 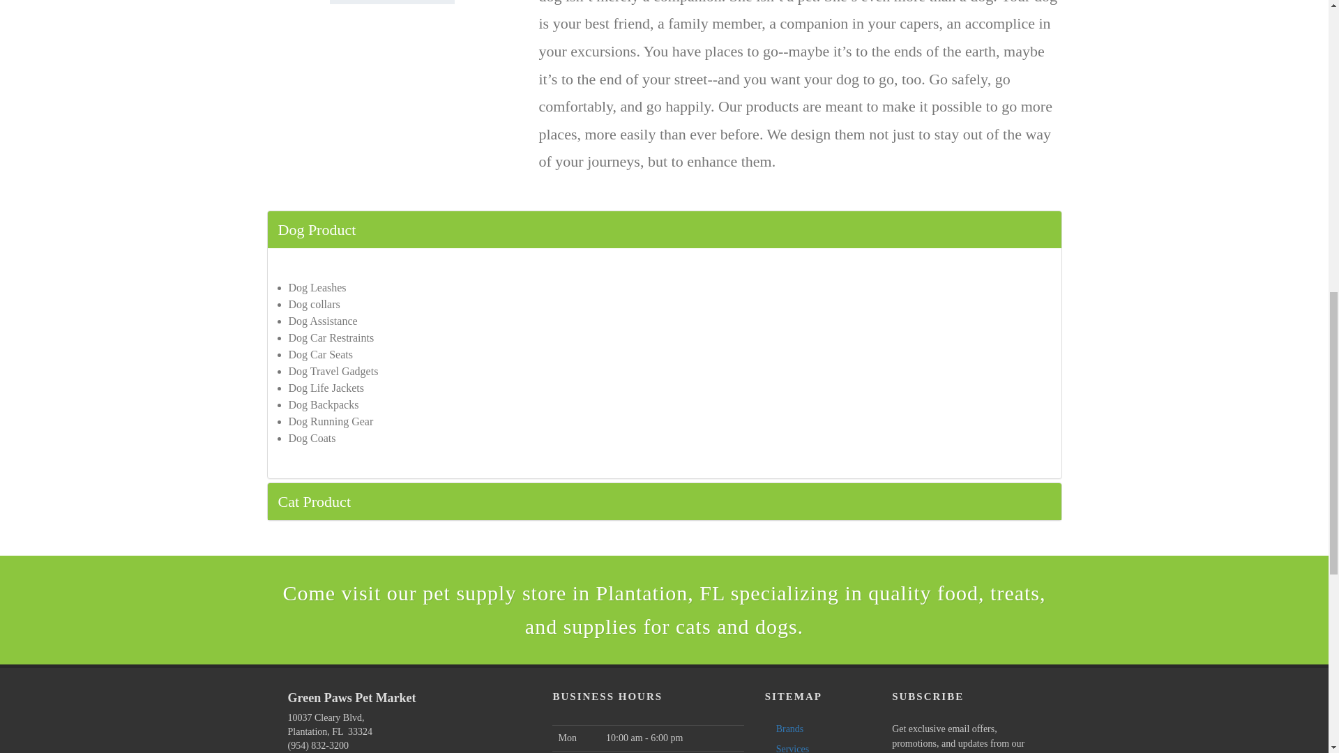 What do you see at coordinates (789, 747) in the screenshot?
I see `Services` at bounding box center [789, 747].